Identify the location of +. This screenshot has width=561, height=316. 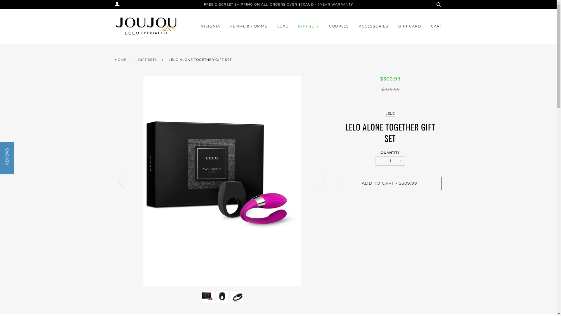
(401, 161).